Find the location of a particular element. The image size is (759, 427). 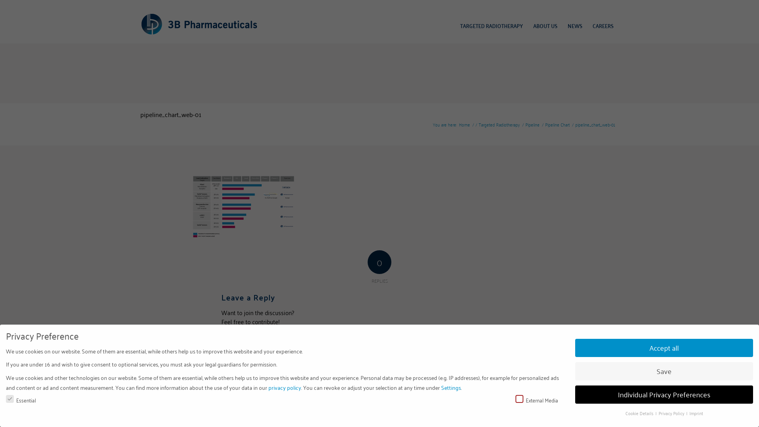

Imprint is located at coordinates (697, 413).